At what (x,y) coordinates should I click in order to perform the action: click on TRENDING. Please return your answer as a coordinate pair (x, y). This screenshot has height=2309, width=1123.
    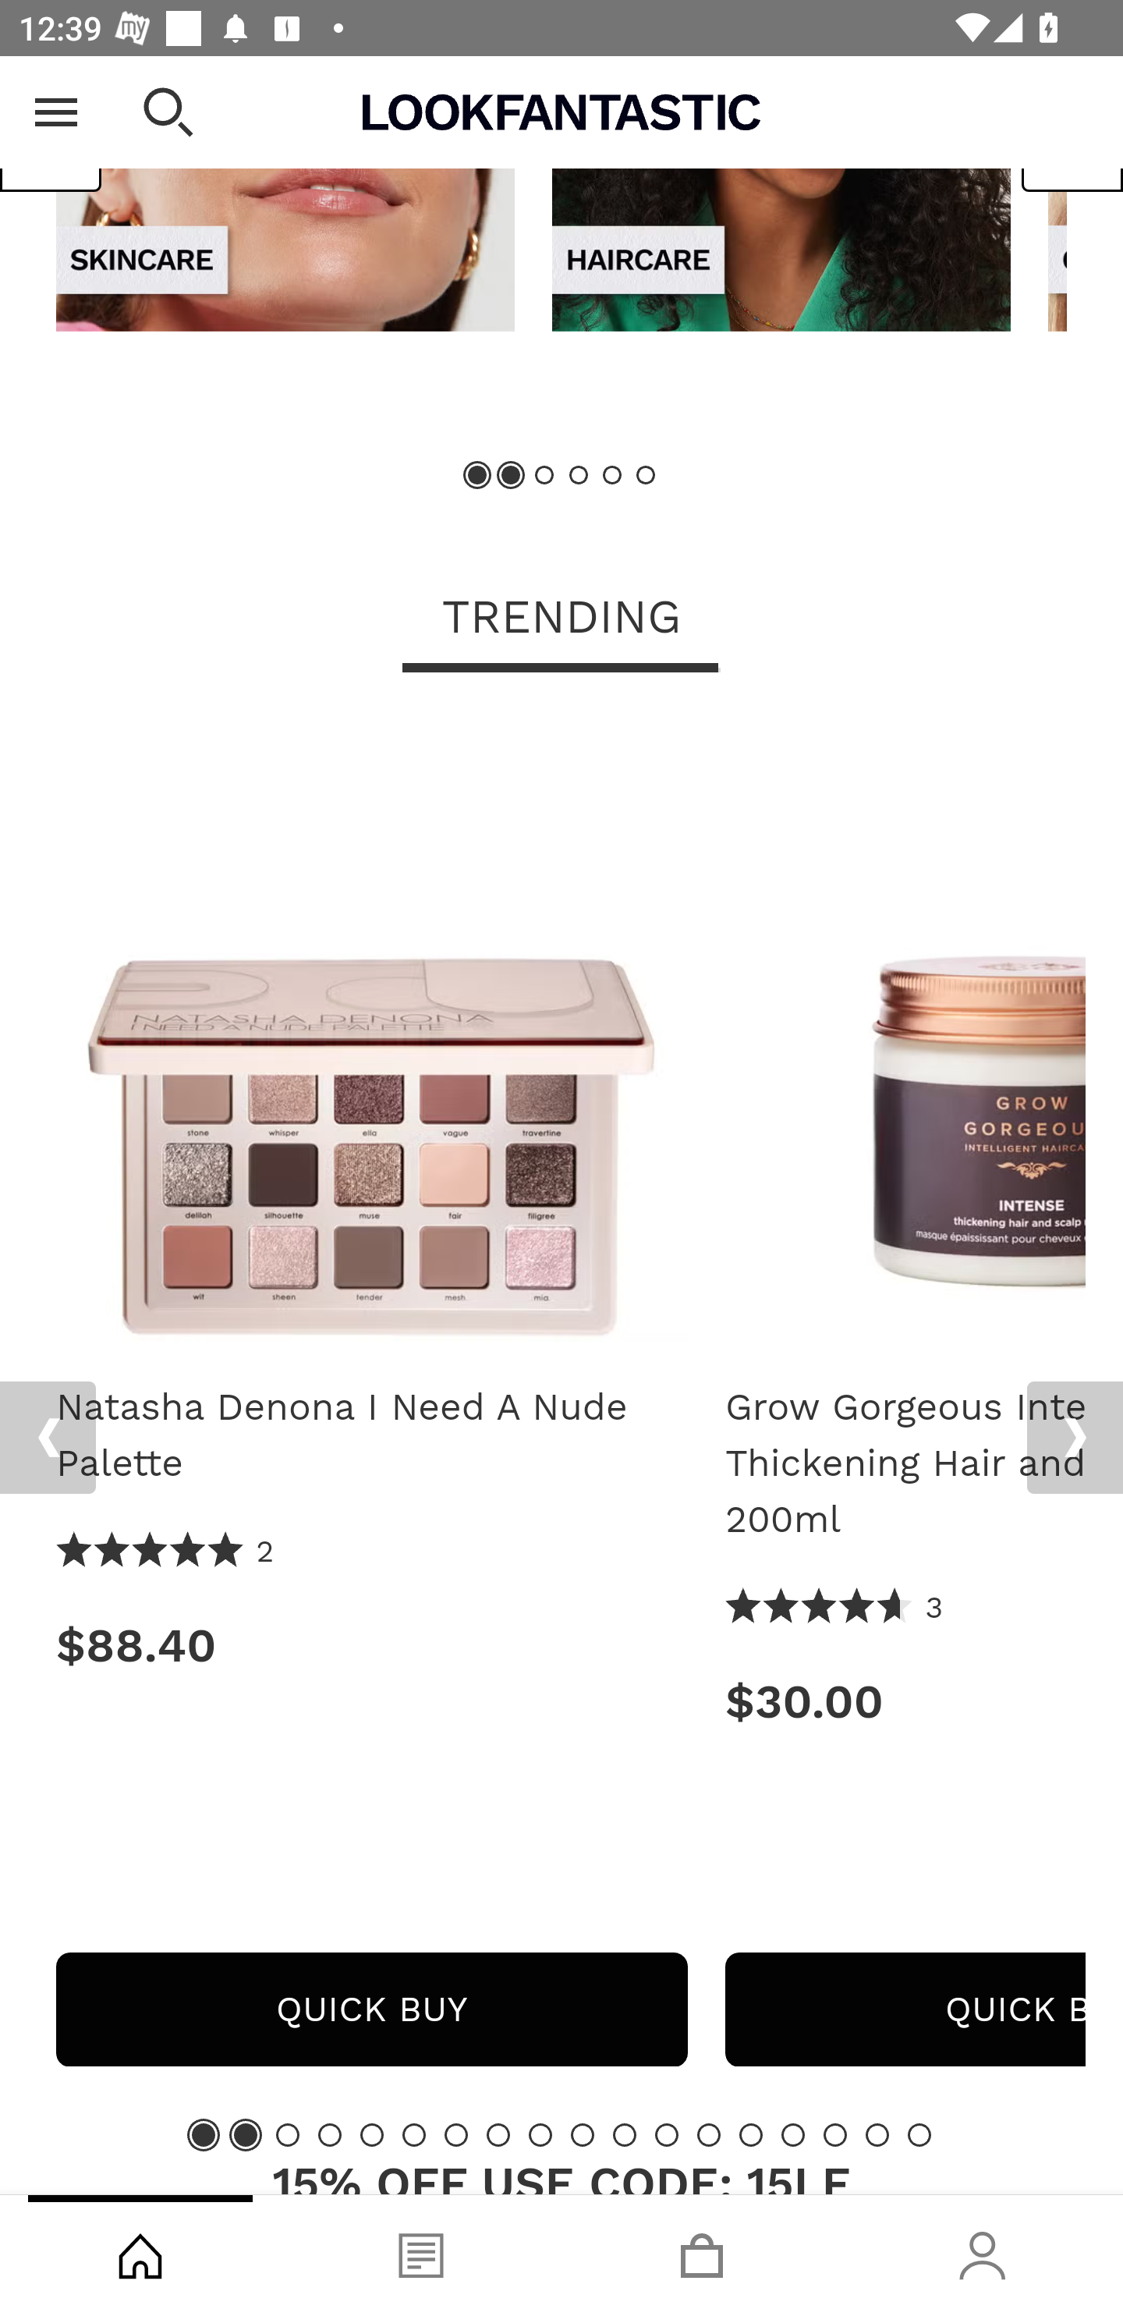
    Looking at the image, I should click on (561, 619).